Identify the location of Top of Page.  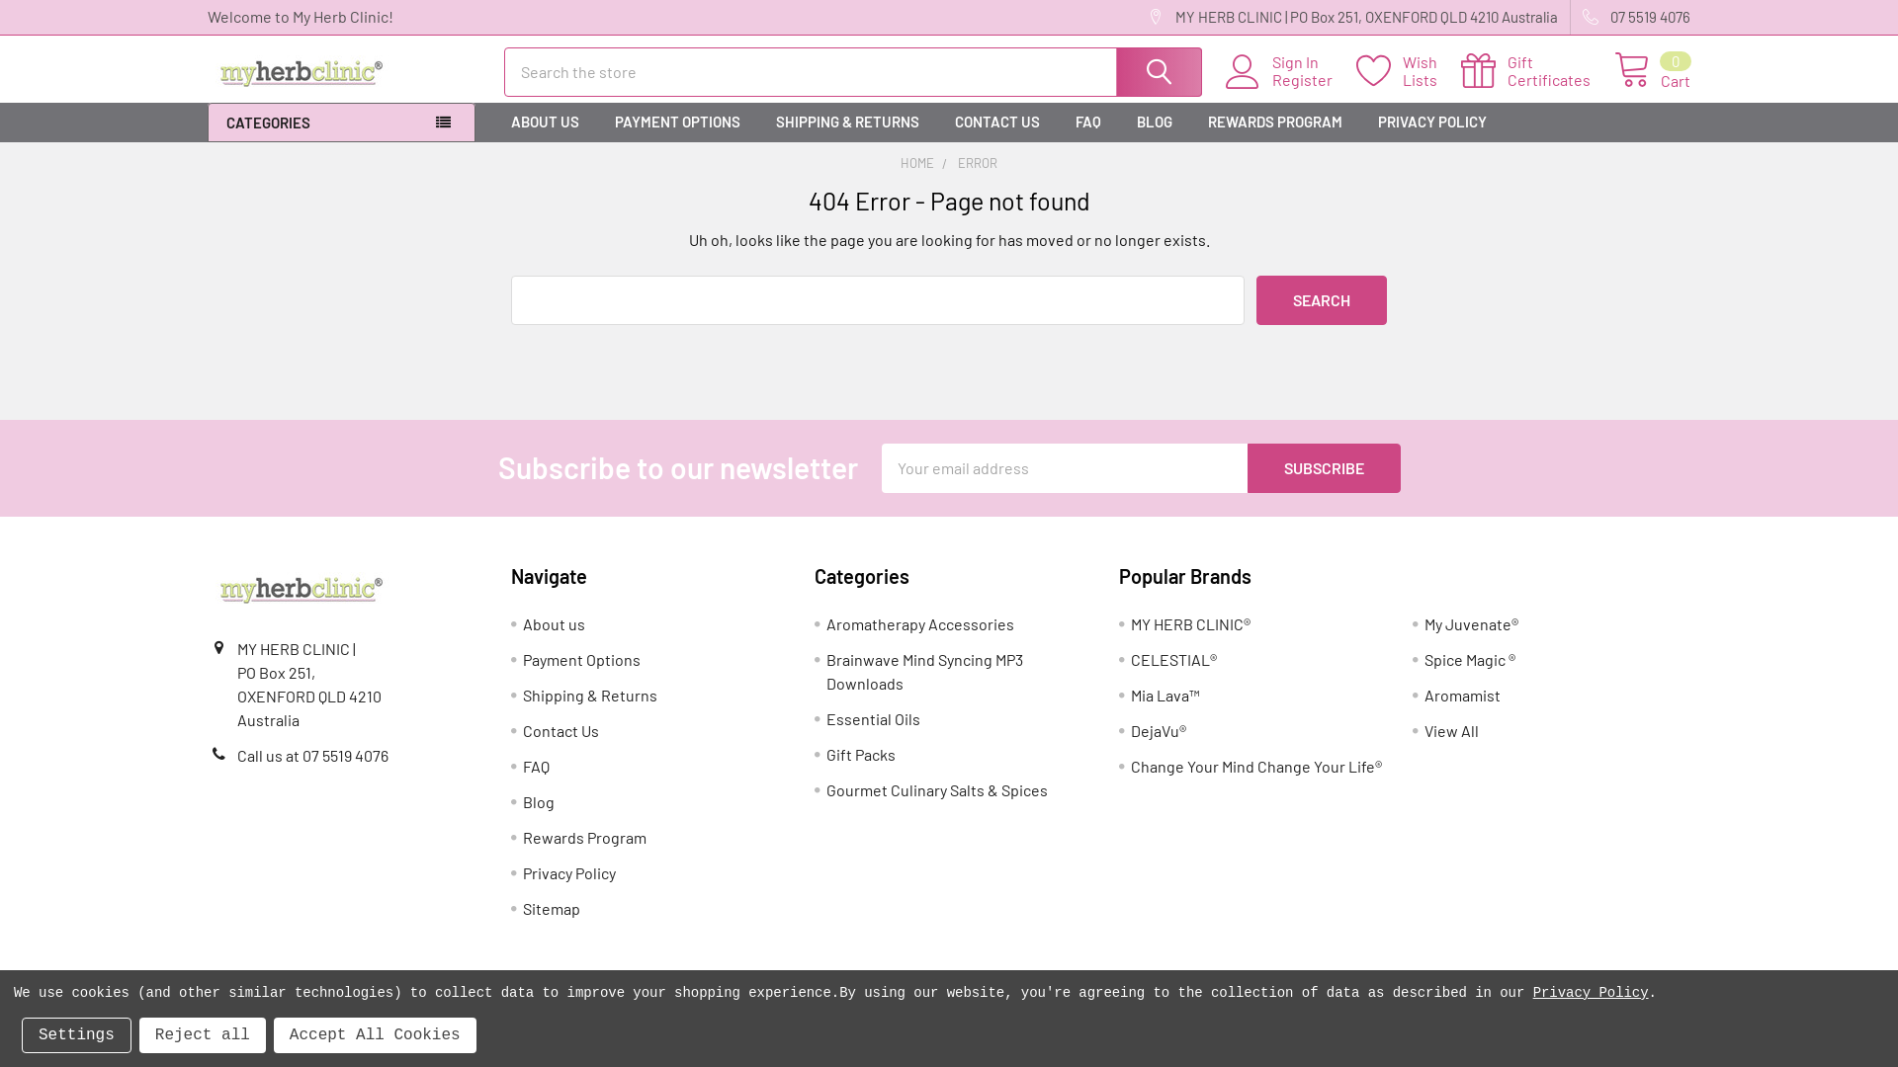
(1862, 950).